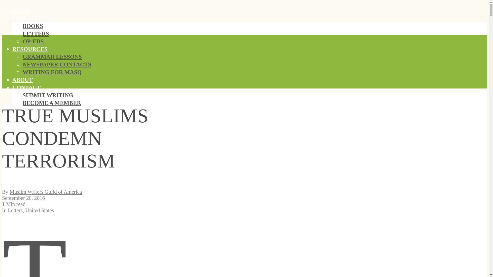 The width and height of the screenshot is (493, 277). What do you see at coordinates (52, 103) in the screenshot?
I see `BECOME A MEMBER` at bounding box center [52, 103].